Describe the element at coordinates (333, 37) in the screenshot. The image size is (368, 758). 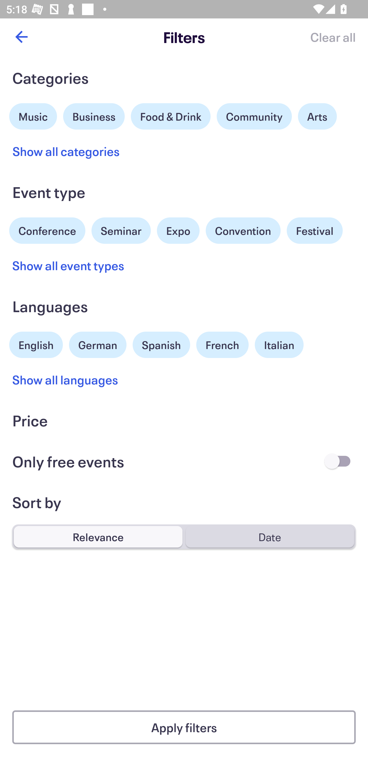
I see `Clear all` at that location.